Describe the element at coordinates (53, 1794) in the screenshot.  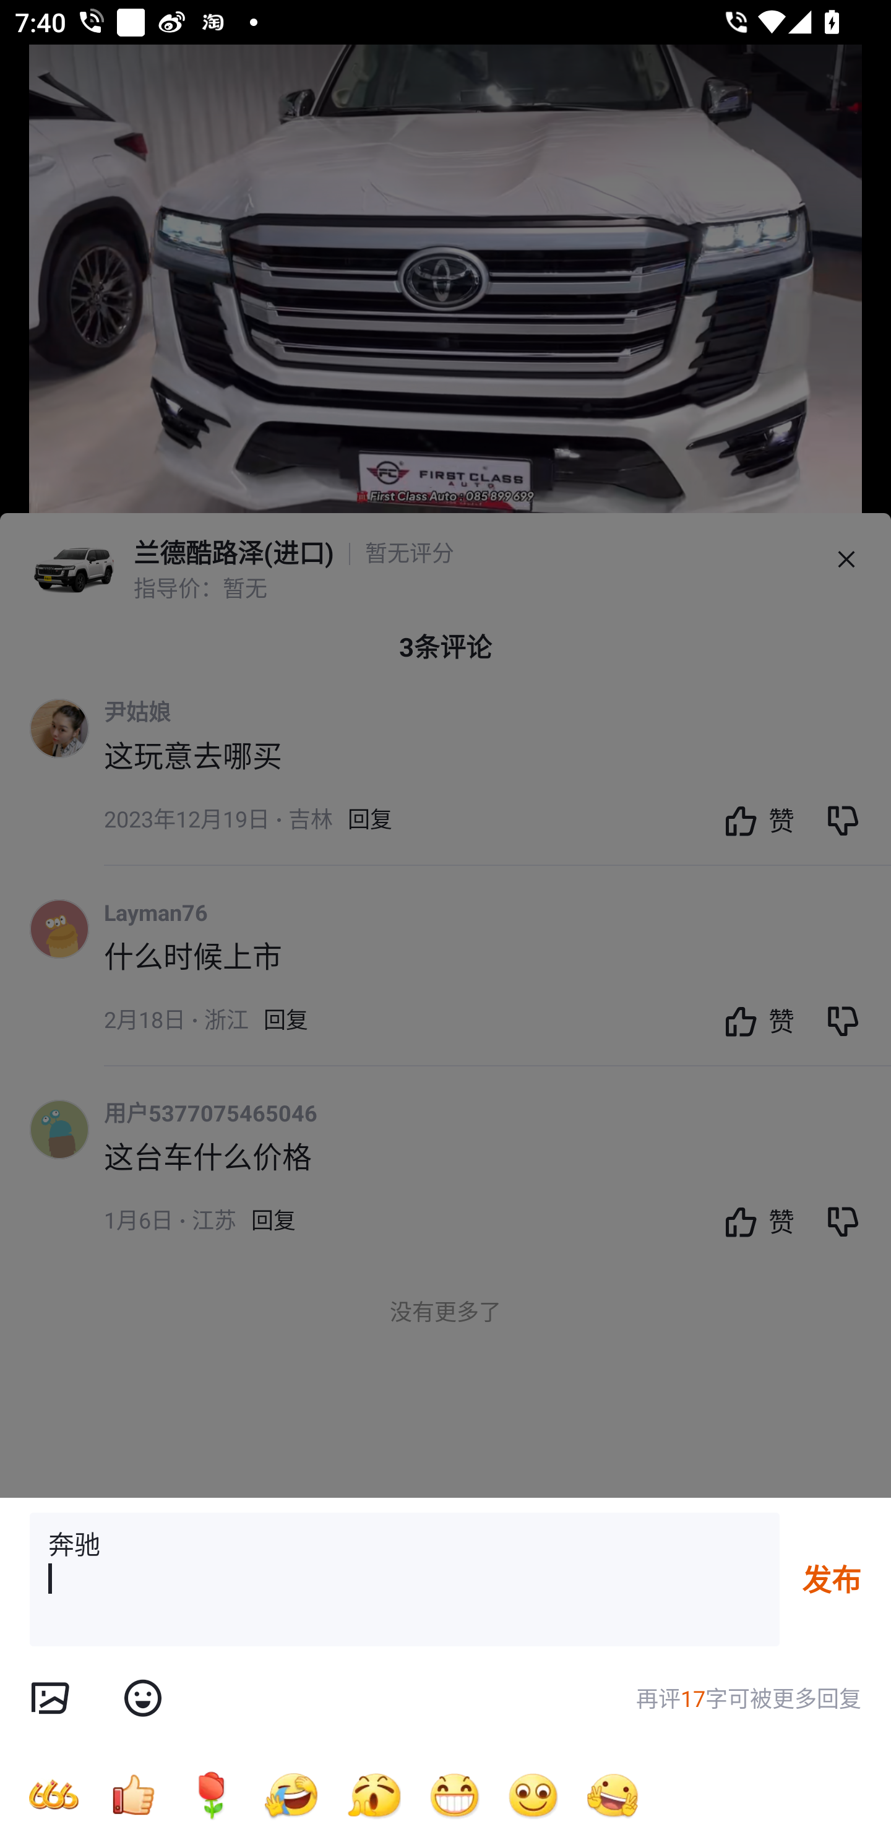
I see `[666]` at that location.